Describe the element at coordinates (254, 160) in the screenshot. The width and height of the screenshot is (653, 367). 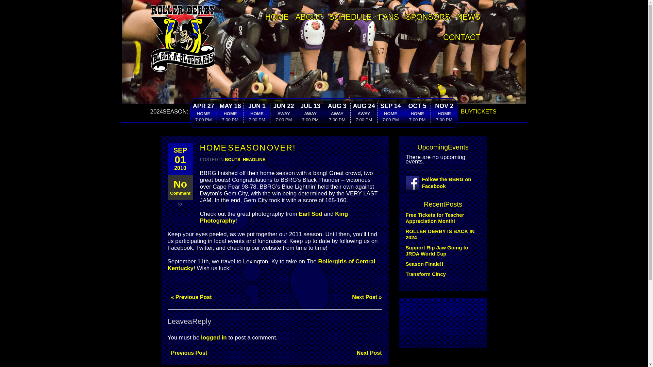
I see `HEADLINE` at that location.